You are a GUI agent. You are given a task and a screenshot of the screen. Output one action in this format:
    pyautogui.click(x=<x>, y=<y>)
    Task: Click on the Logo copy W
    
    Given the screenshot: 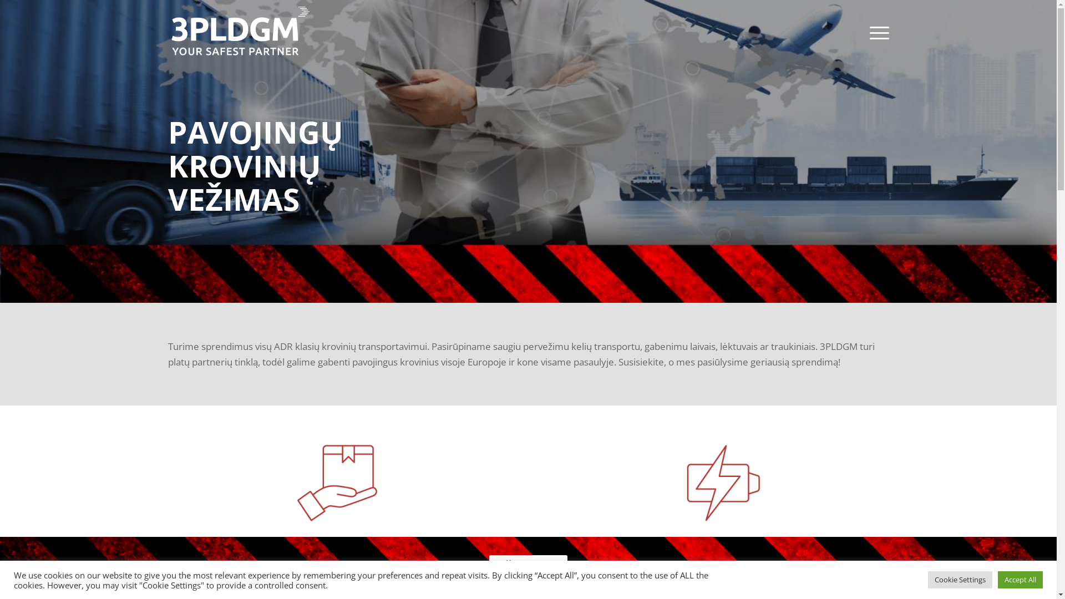 What is the action you would take?
    pyautogui.click(x=240, y=33)
    